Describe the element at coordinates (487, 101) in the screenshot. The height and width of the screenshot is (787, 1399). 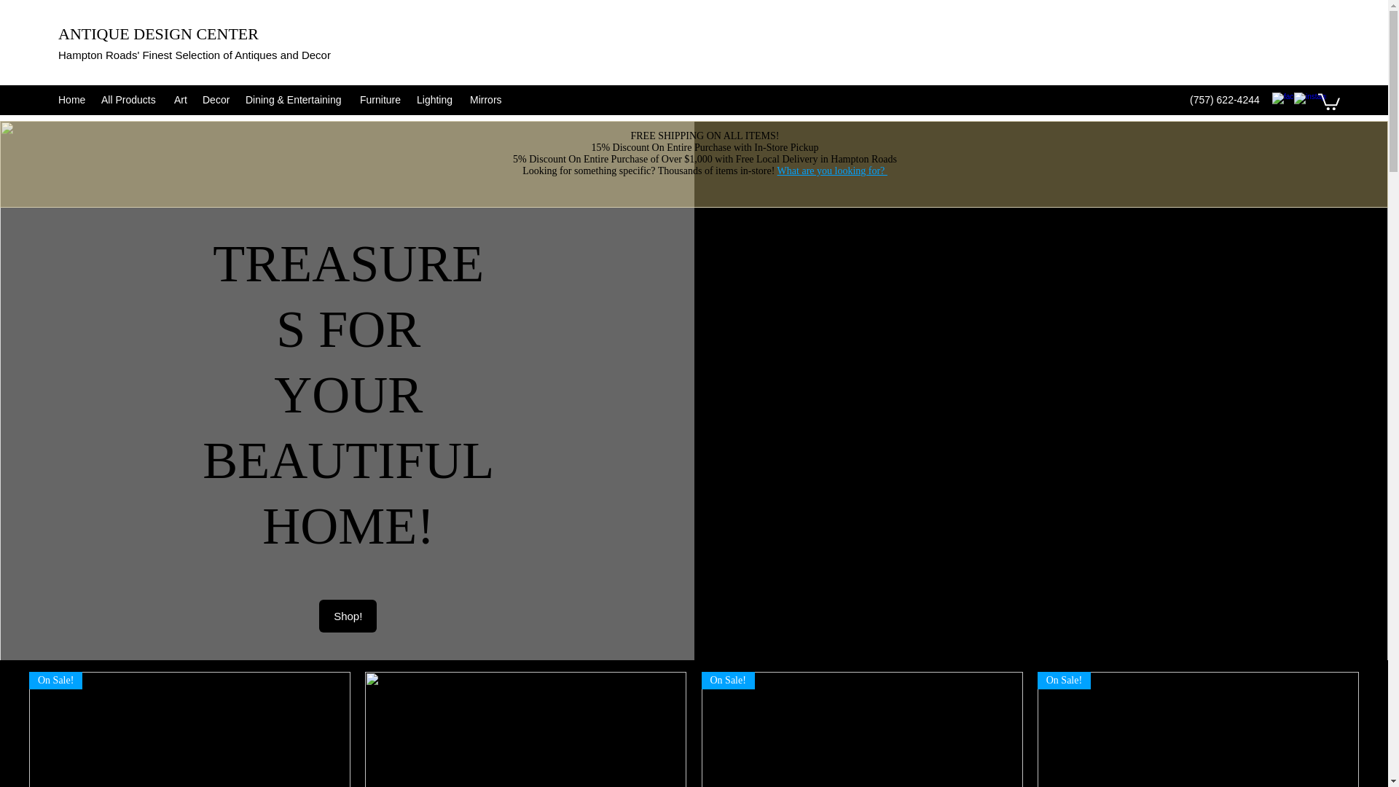
I see `Mirrors` at that location.